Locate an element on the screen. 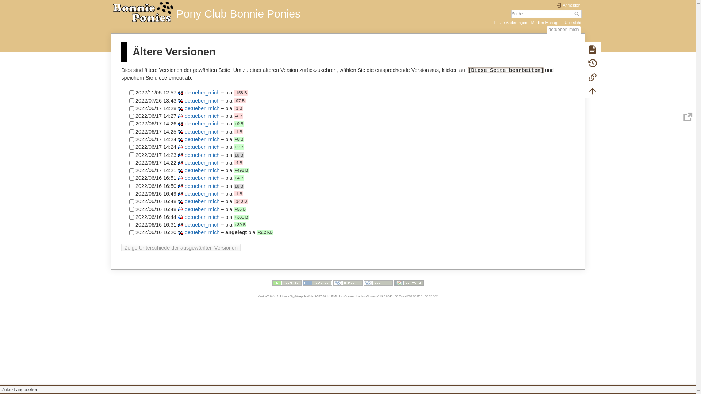  de:ueber_mich is located at coordinates (202, 108).